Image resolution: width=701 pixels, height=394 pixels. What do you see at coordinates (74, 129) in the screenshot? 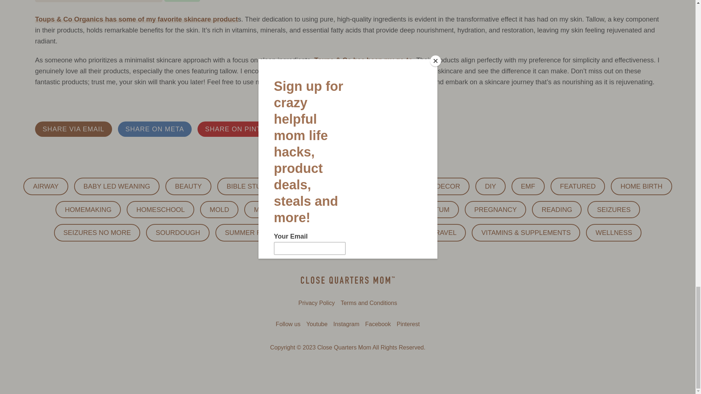
I see `Email this post` at bounding box center [74, 129].